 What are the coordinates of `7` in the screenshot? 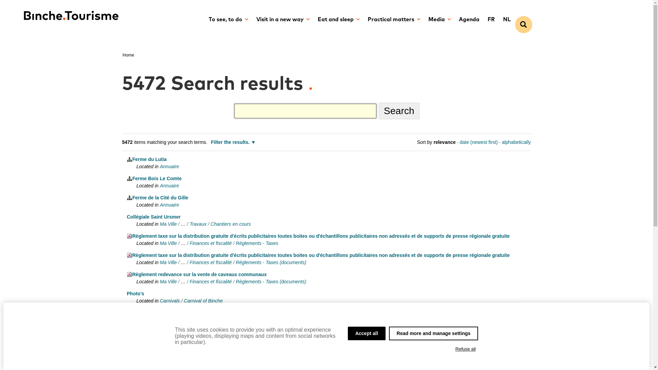 It's located at (191, 353).